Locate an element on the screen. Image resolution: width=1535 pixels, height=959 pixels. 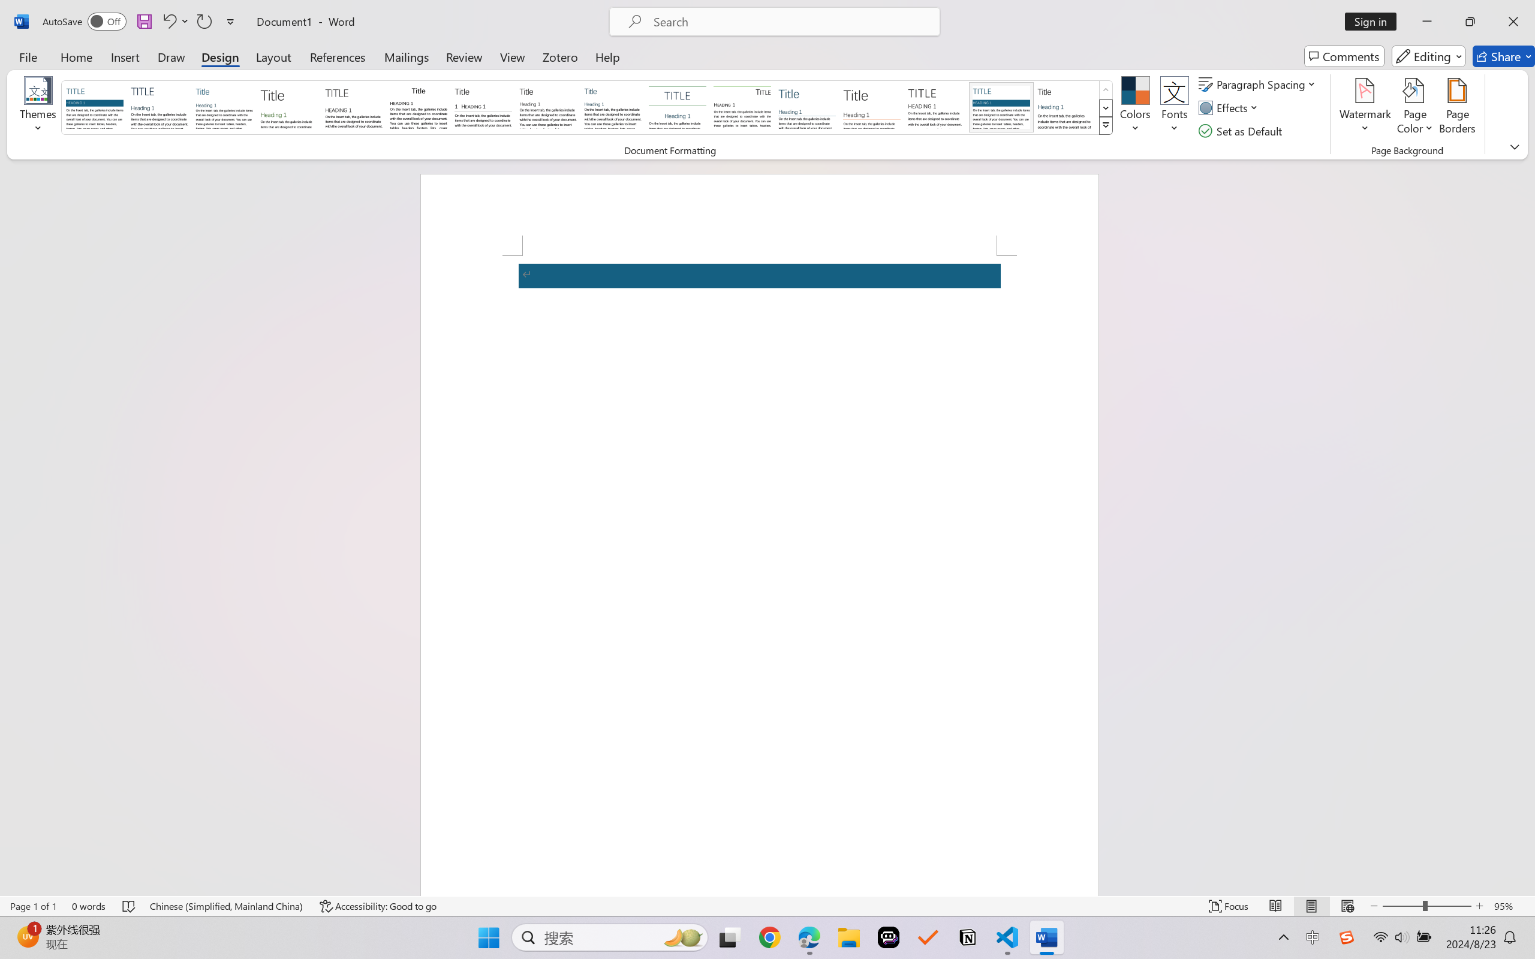
Undo Apply Quick Style Set is located at coordinates (168, 22).